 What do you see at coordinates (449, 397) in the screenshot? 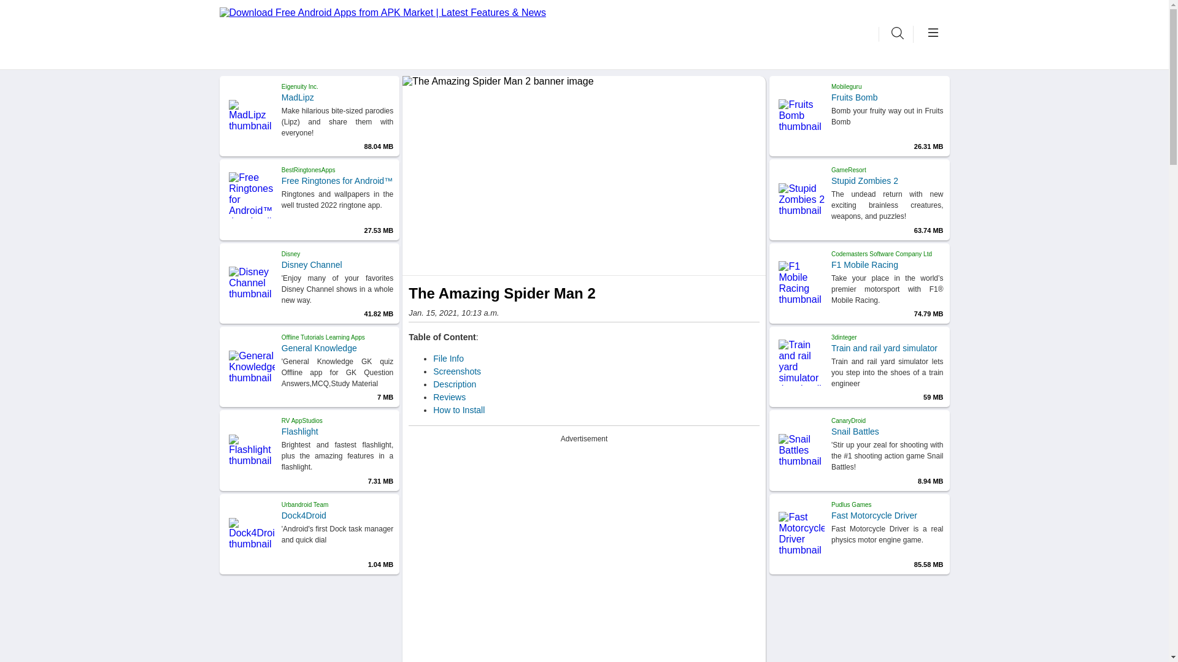
I see `Reviews` at bounding box center [449, 397].